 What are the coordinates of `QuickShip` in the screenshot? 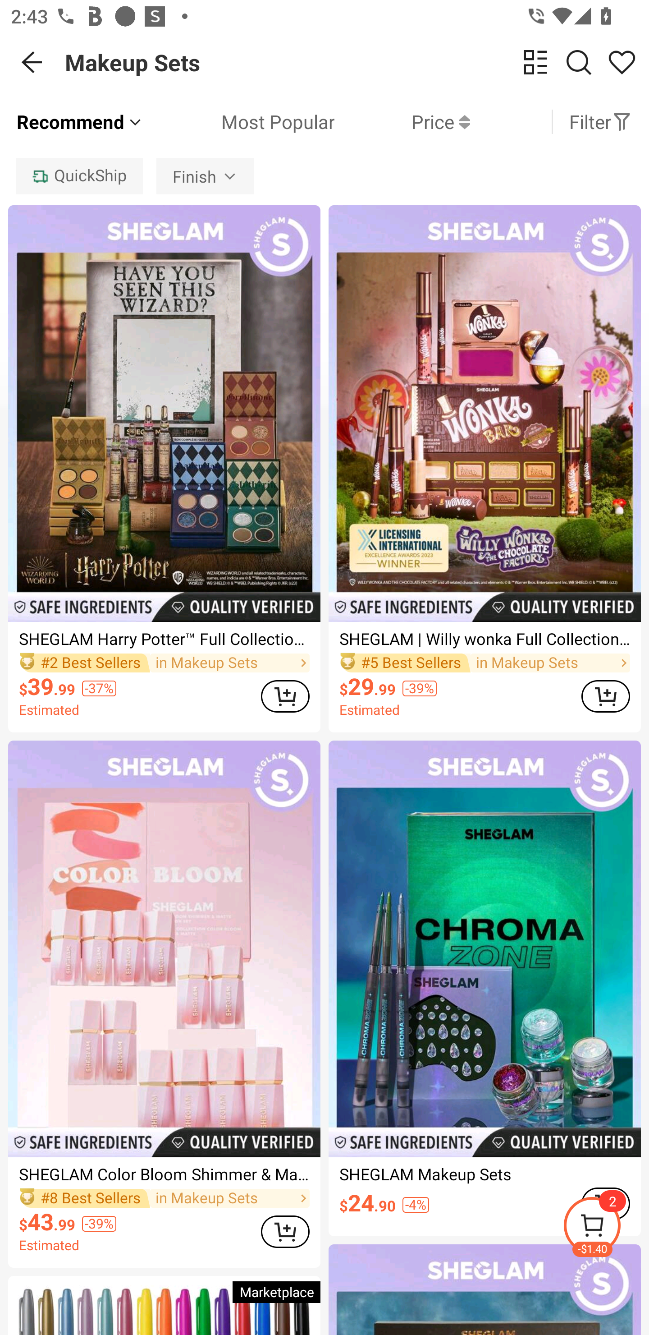 It's located at (79, 176).